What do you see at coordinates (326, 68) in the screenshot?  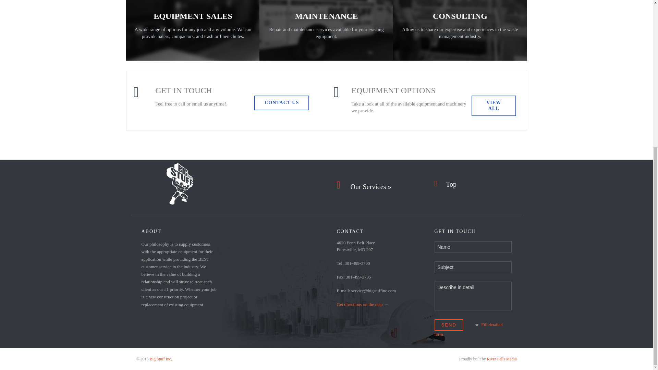 I see `REQUEST SERVICE` at bounding box center [326, 68].